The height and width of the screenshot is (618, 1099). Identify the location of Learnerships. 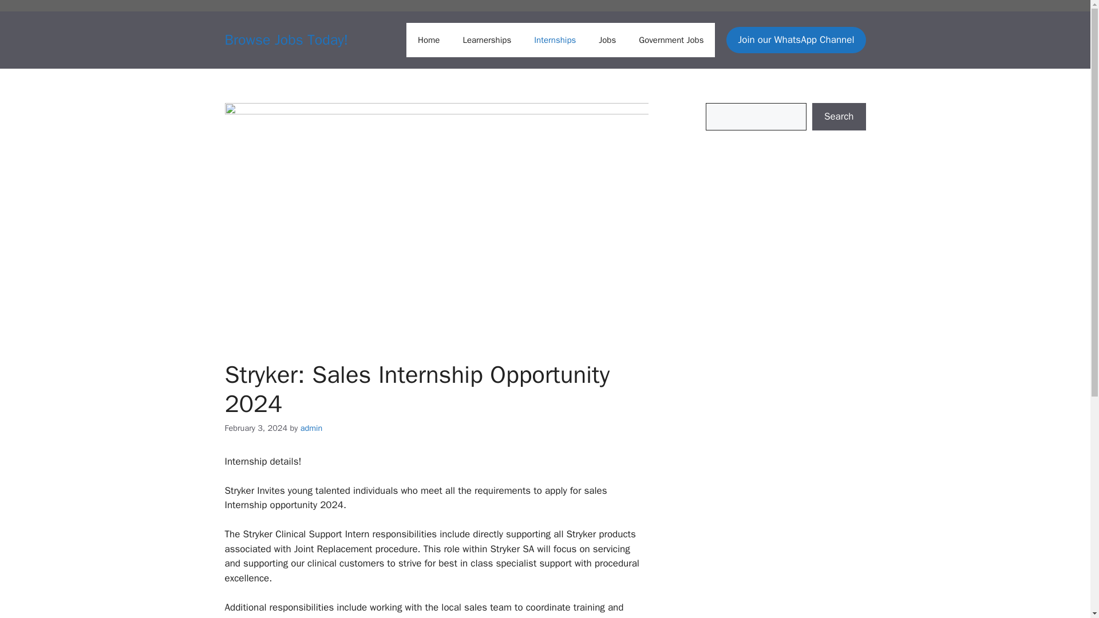
(487, 40).